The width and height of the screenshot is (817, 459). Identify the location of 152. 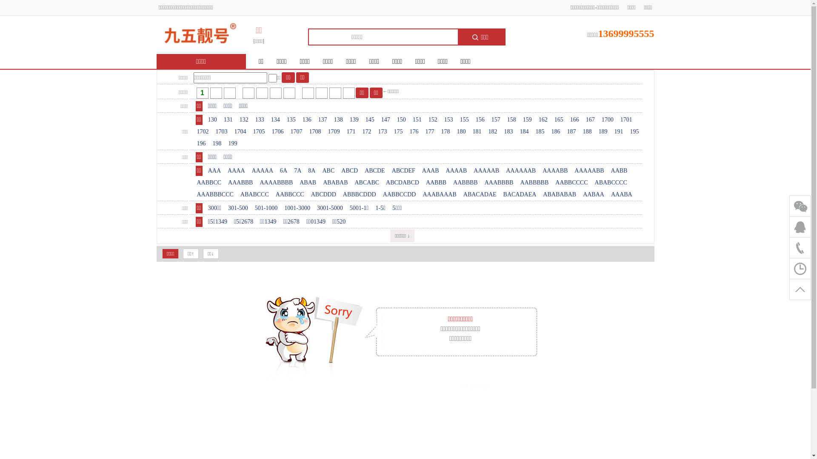
(433, 120).